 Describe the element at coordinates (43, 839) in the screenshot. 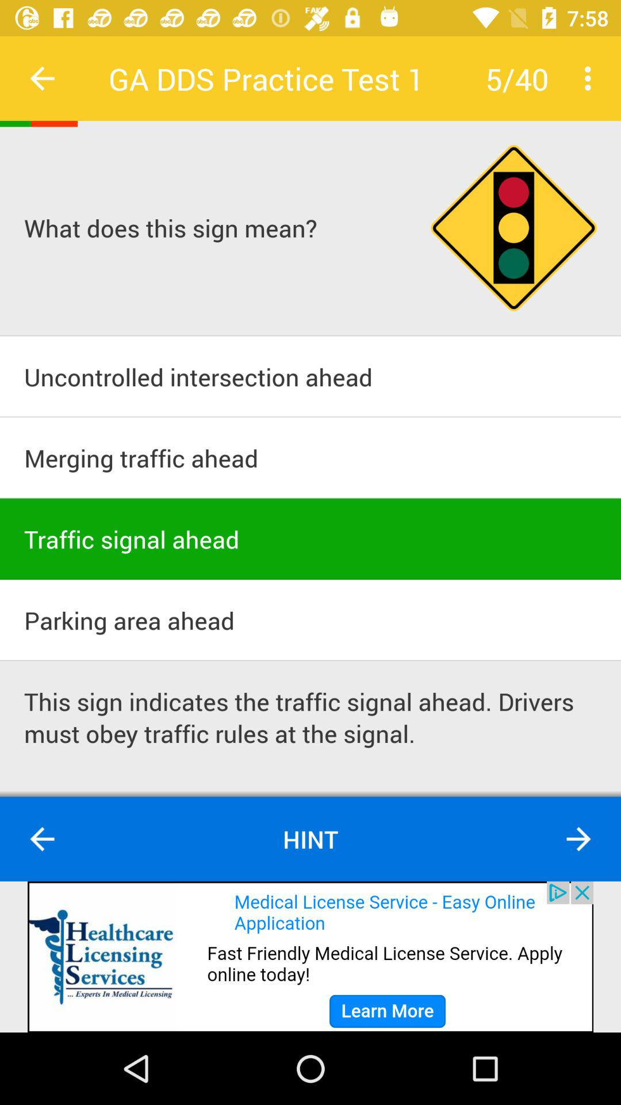

I see `go back` at that location.